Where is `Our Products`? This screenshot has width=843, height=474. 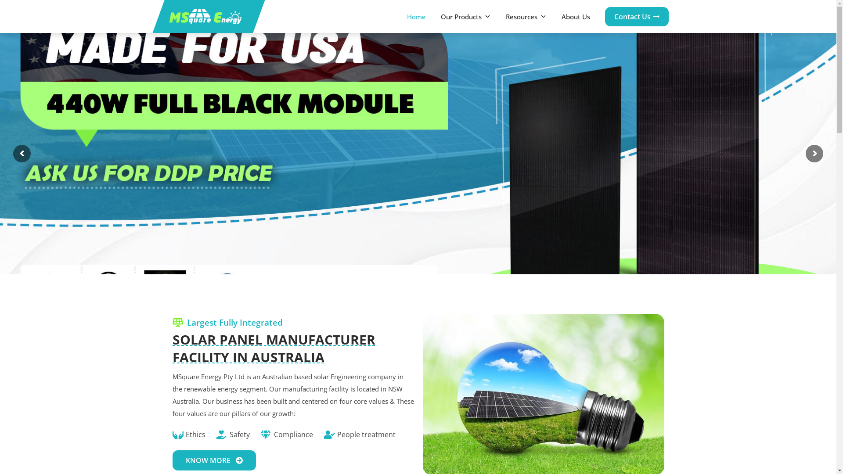
Our Products is located at coordinates (470, 17).